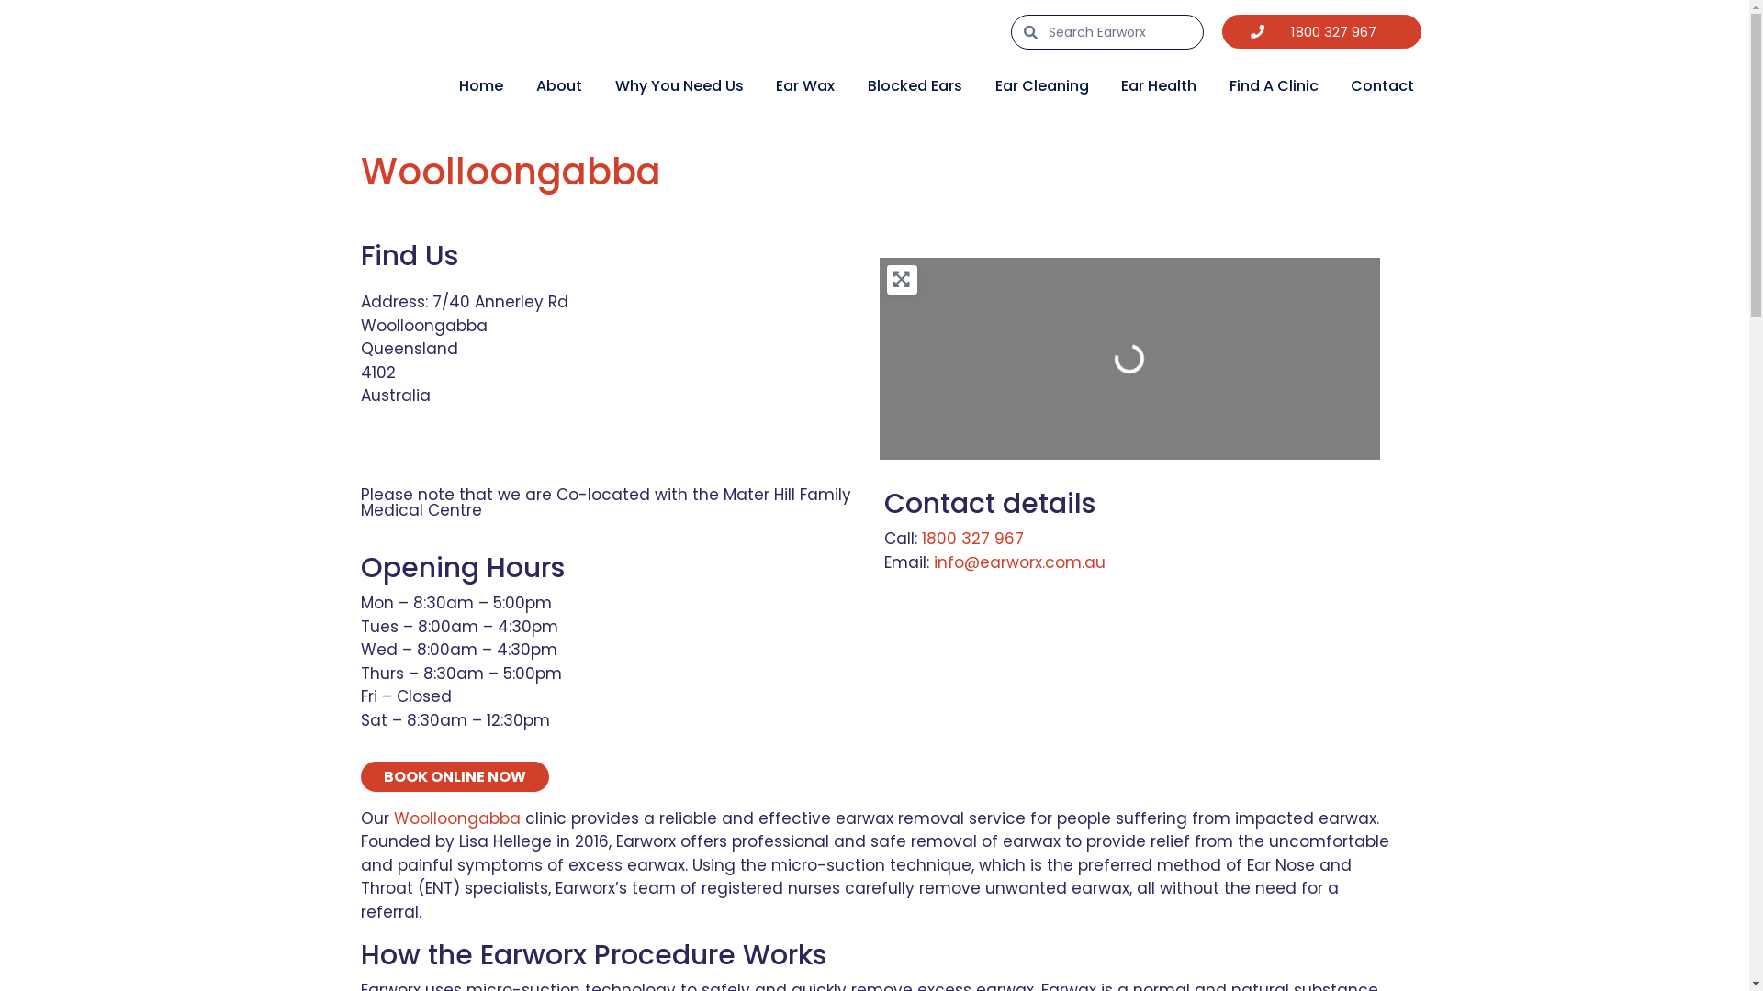 This screenshot has height=991, width=1763. Describe the element at coordinates (559, 86) in the screenshot. I see `About` at that location.